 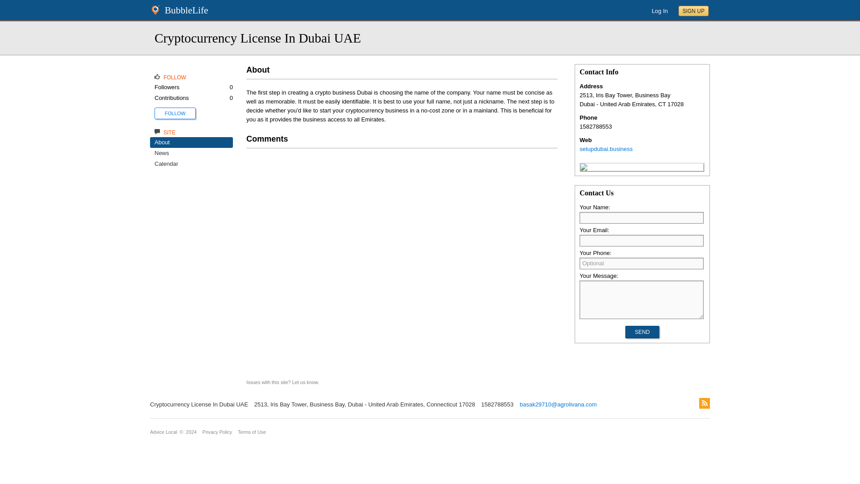 I want to click on About, so click(x=162, y=142).